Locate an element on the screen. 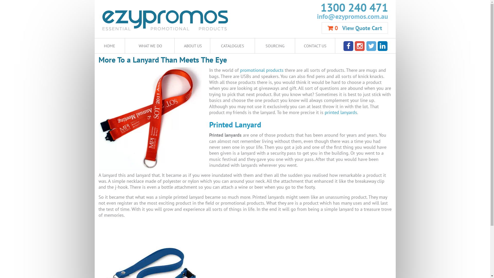 This screenshot has width=494, height=278. ABOUT US is located at coordinates (192, 46).